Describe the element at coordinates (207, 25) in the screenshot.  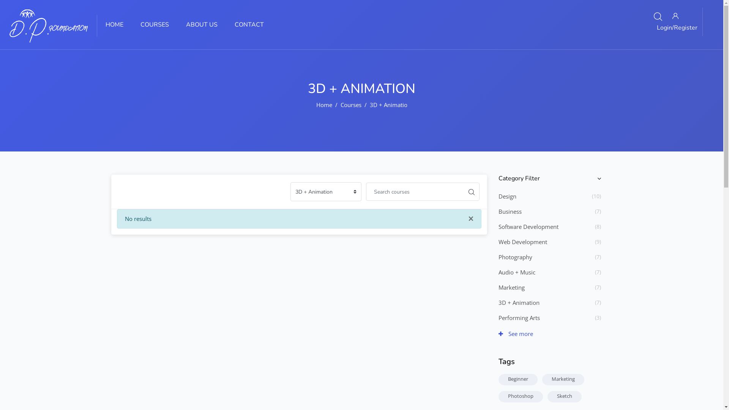
I see `ABOUT US` at that location.